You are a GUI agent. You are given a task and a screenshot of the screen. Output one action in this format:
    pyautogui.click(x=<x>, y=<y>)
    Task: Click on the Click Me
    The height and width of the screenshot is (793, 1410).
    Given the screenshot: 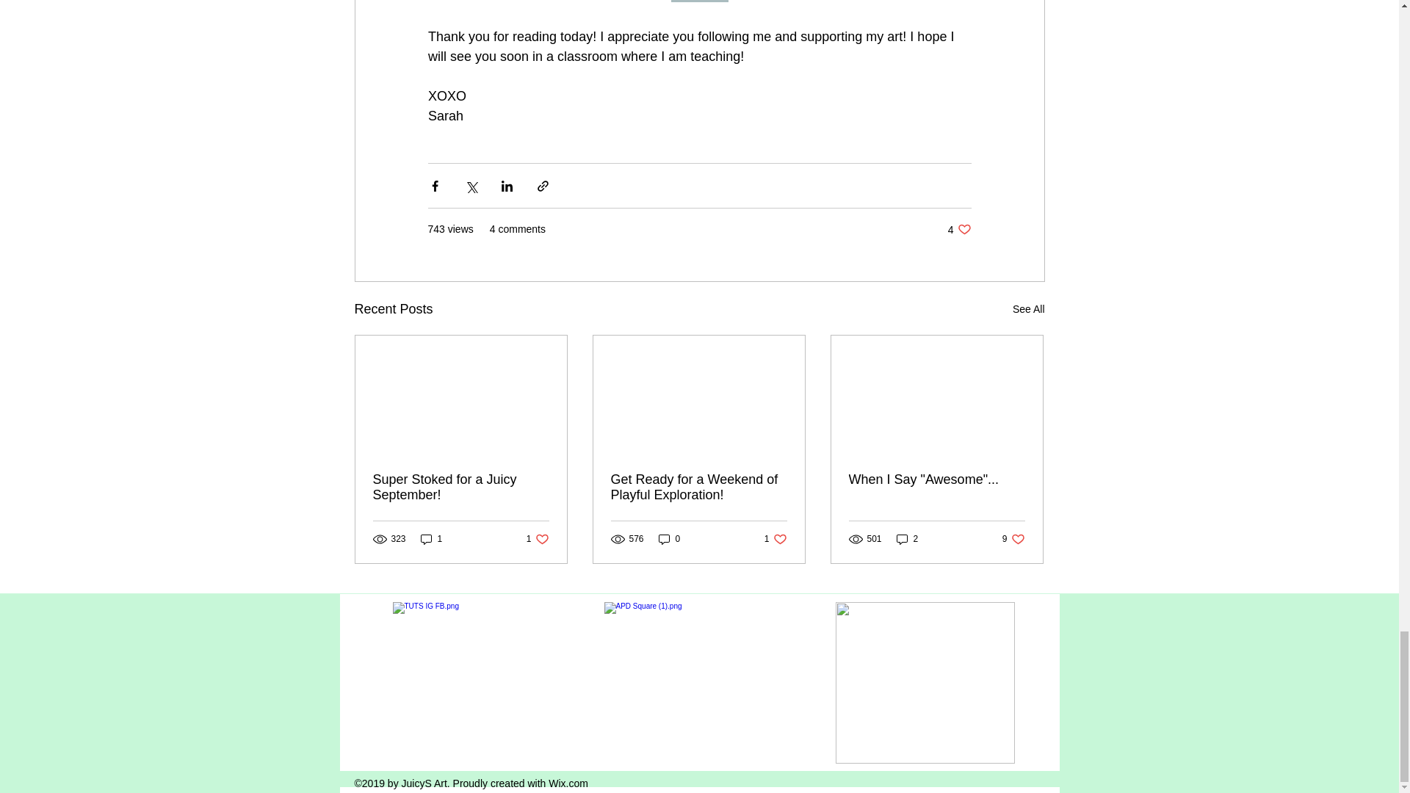 What is the action you would take?
    pyautogui.click(x=775, y=539)
    